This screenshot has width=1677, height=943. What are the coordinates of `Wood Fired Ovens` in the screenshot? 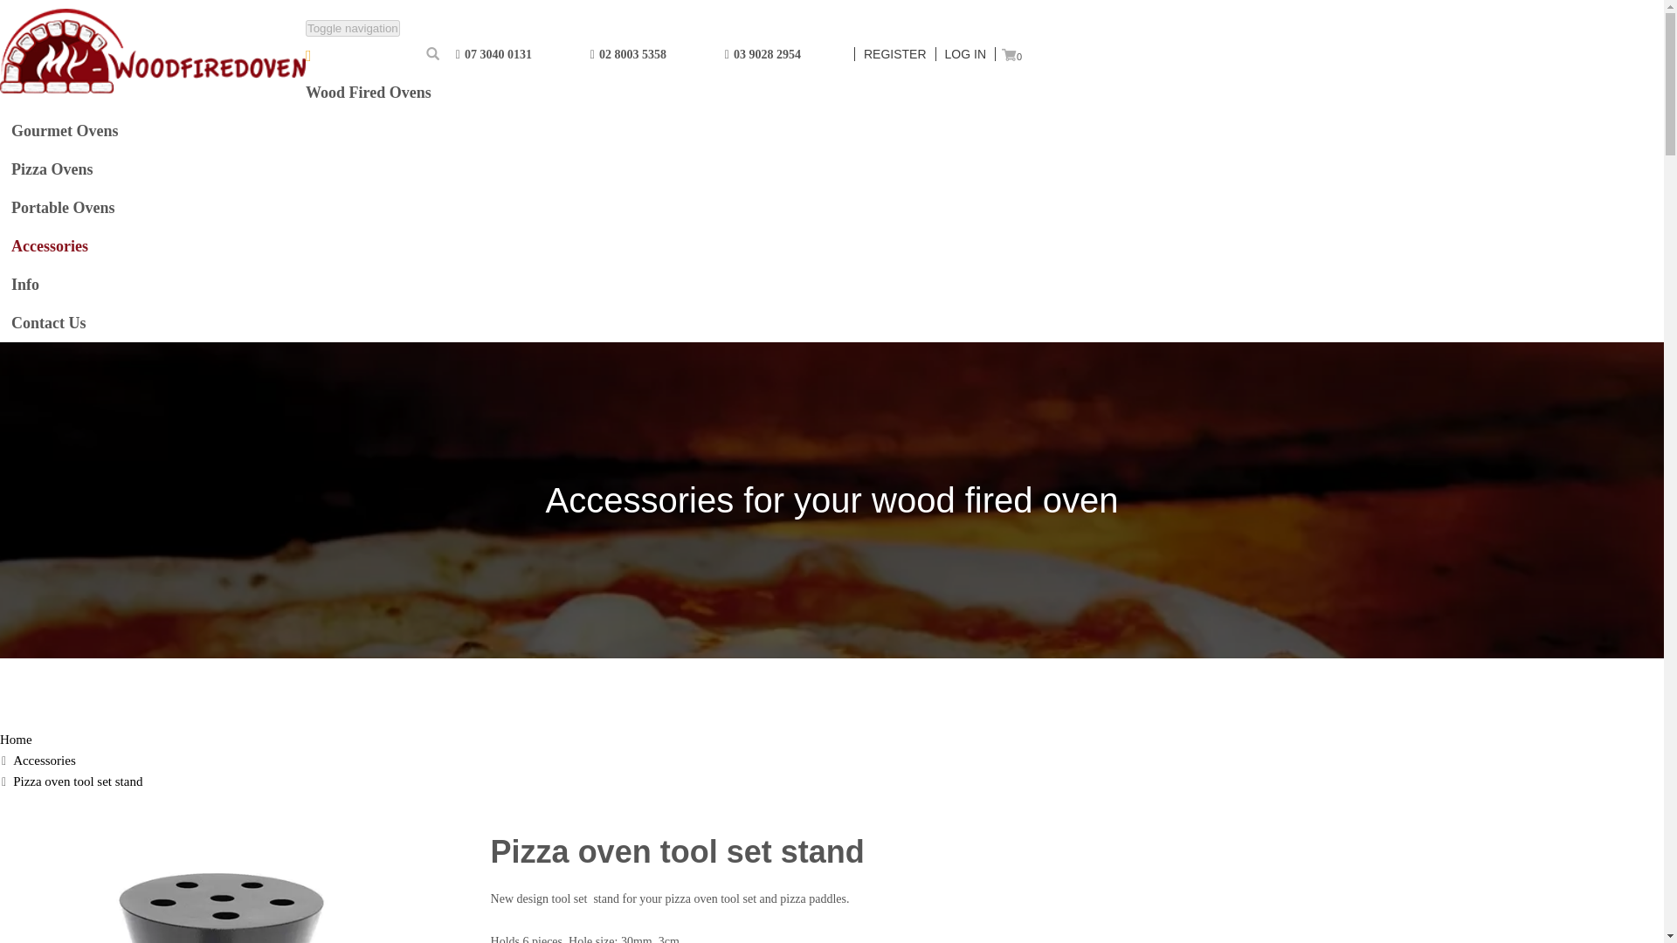 It's located at (510, 92).